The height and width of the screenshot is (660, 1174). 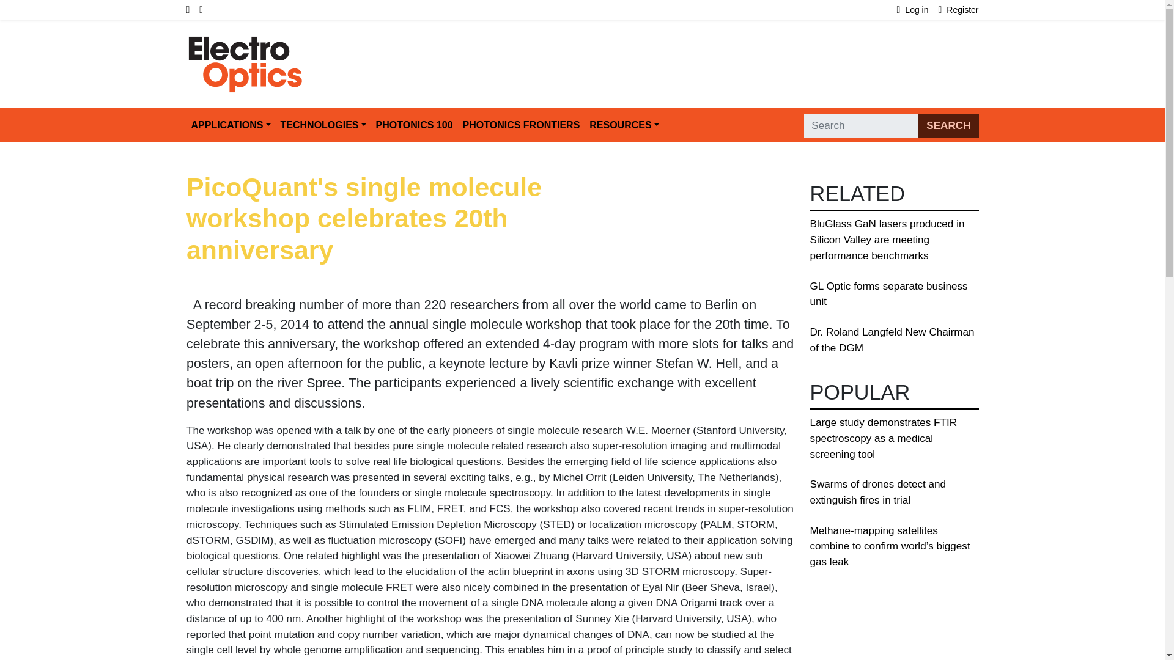 I want to click on Register, so click(x=959, y=10).